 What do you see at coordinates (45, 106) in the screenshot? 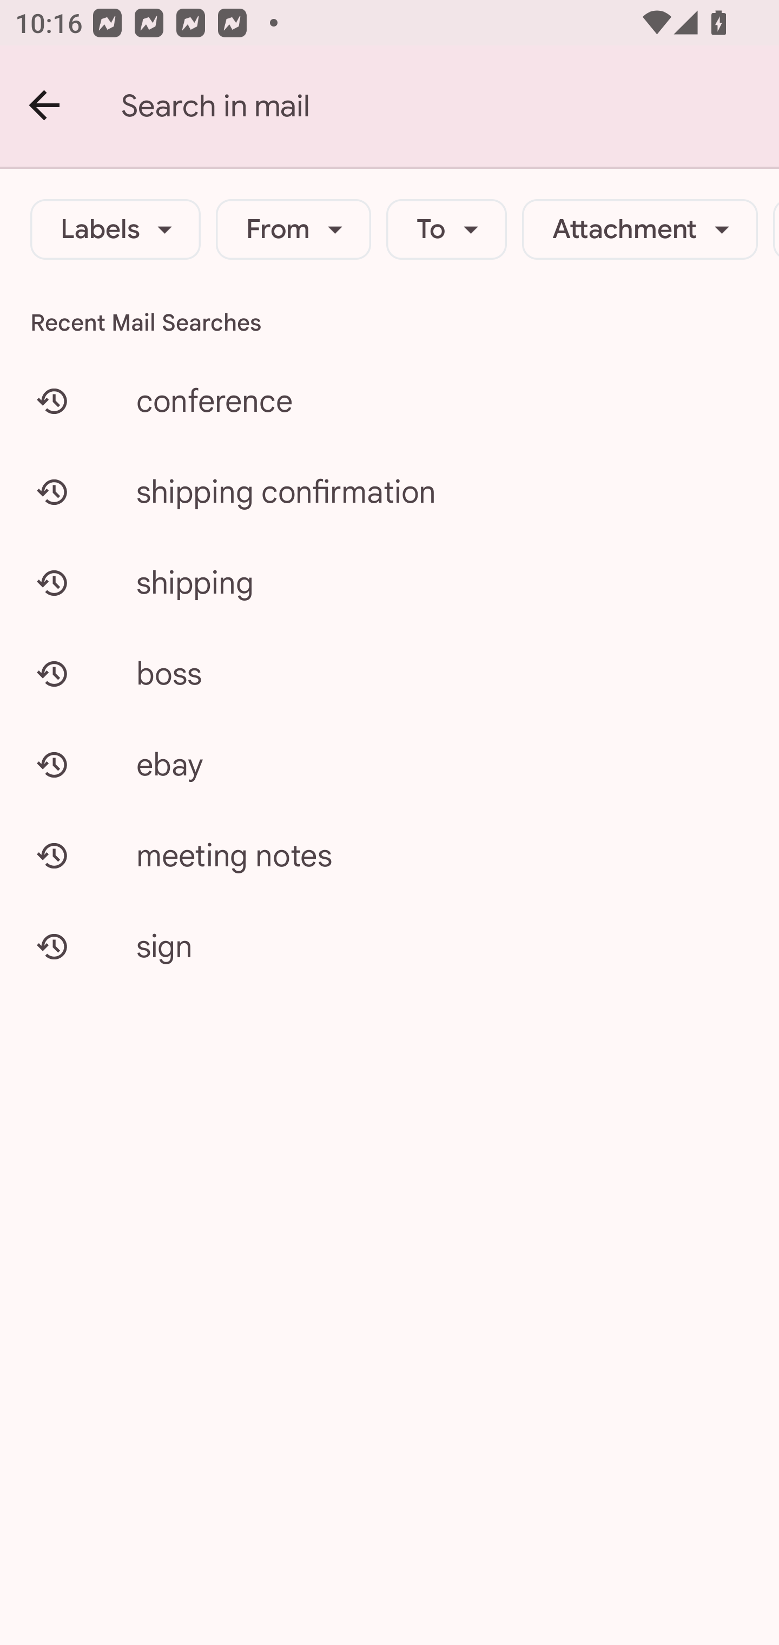
I see `Back` at bounding box center [45, 106].